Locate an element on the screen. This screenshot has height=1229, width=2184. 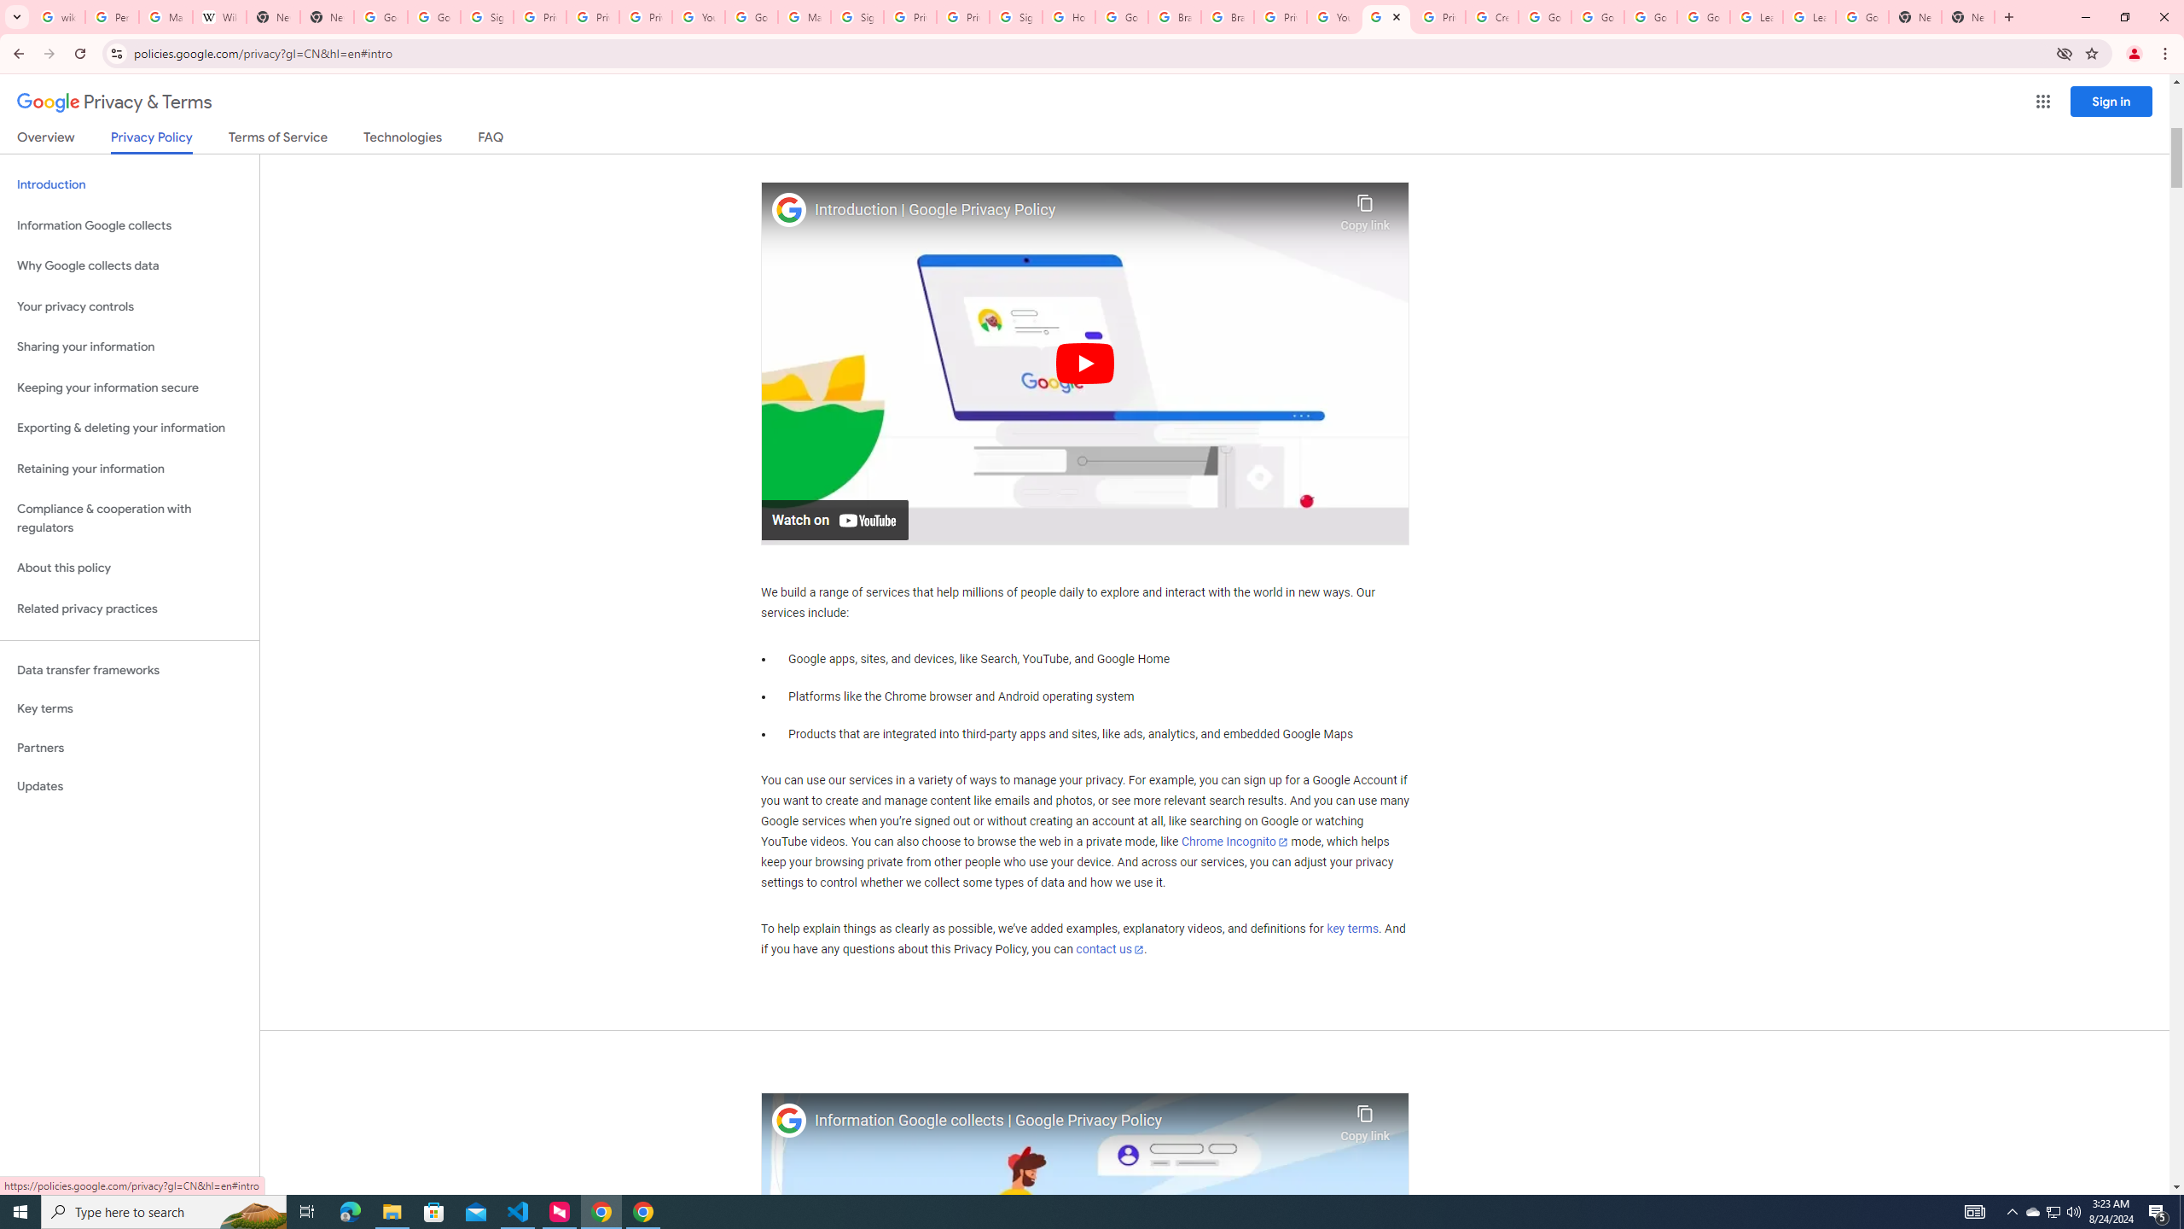
Information Google collects is located at coordinates (130, 225).